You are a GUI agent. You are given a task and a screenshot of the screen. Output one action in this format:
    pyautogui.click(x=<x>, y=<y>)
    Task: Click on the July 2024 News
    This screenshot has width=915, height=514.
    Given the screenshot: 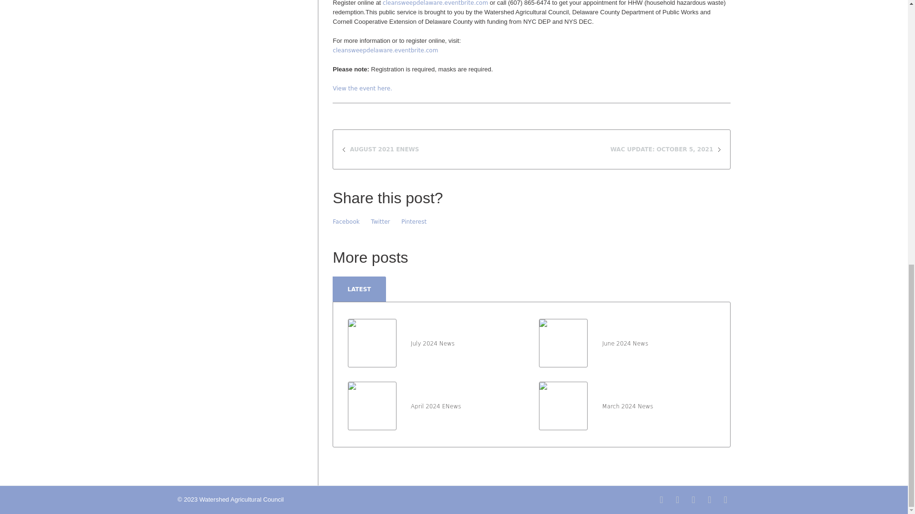 What is the action you would take?
    pyautogui.click(x=372, y=342)
    